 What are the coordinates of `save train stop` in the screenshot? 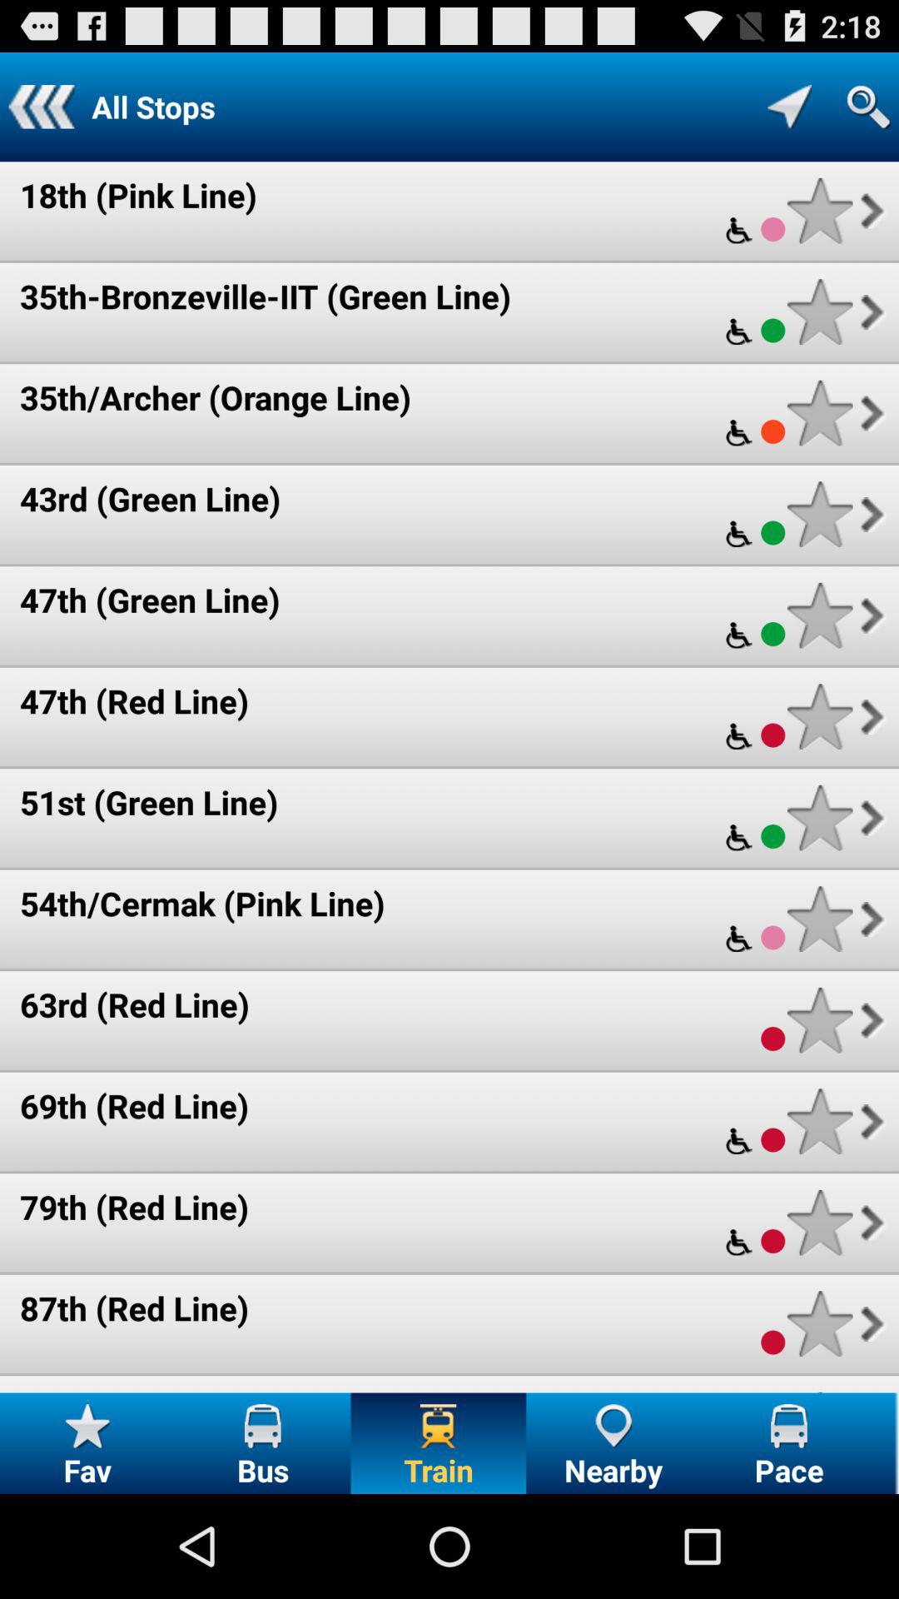 It's located at (819, 1223).